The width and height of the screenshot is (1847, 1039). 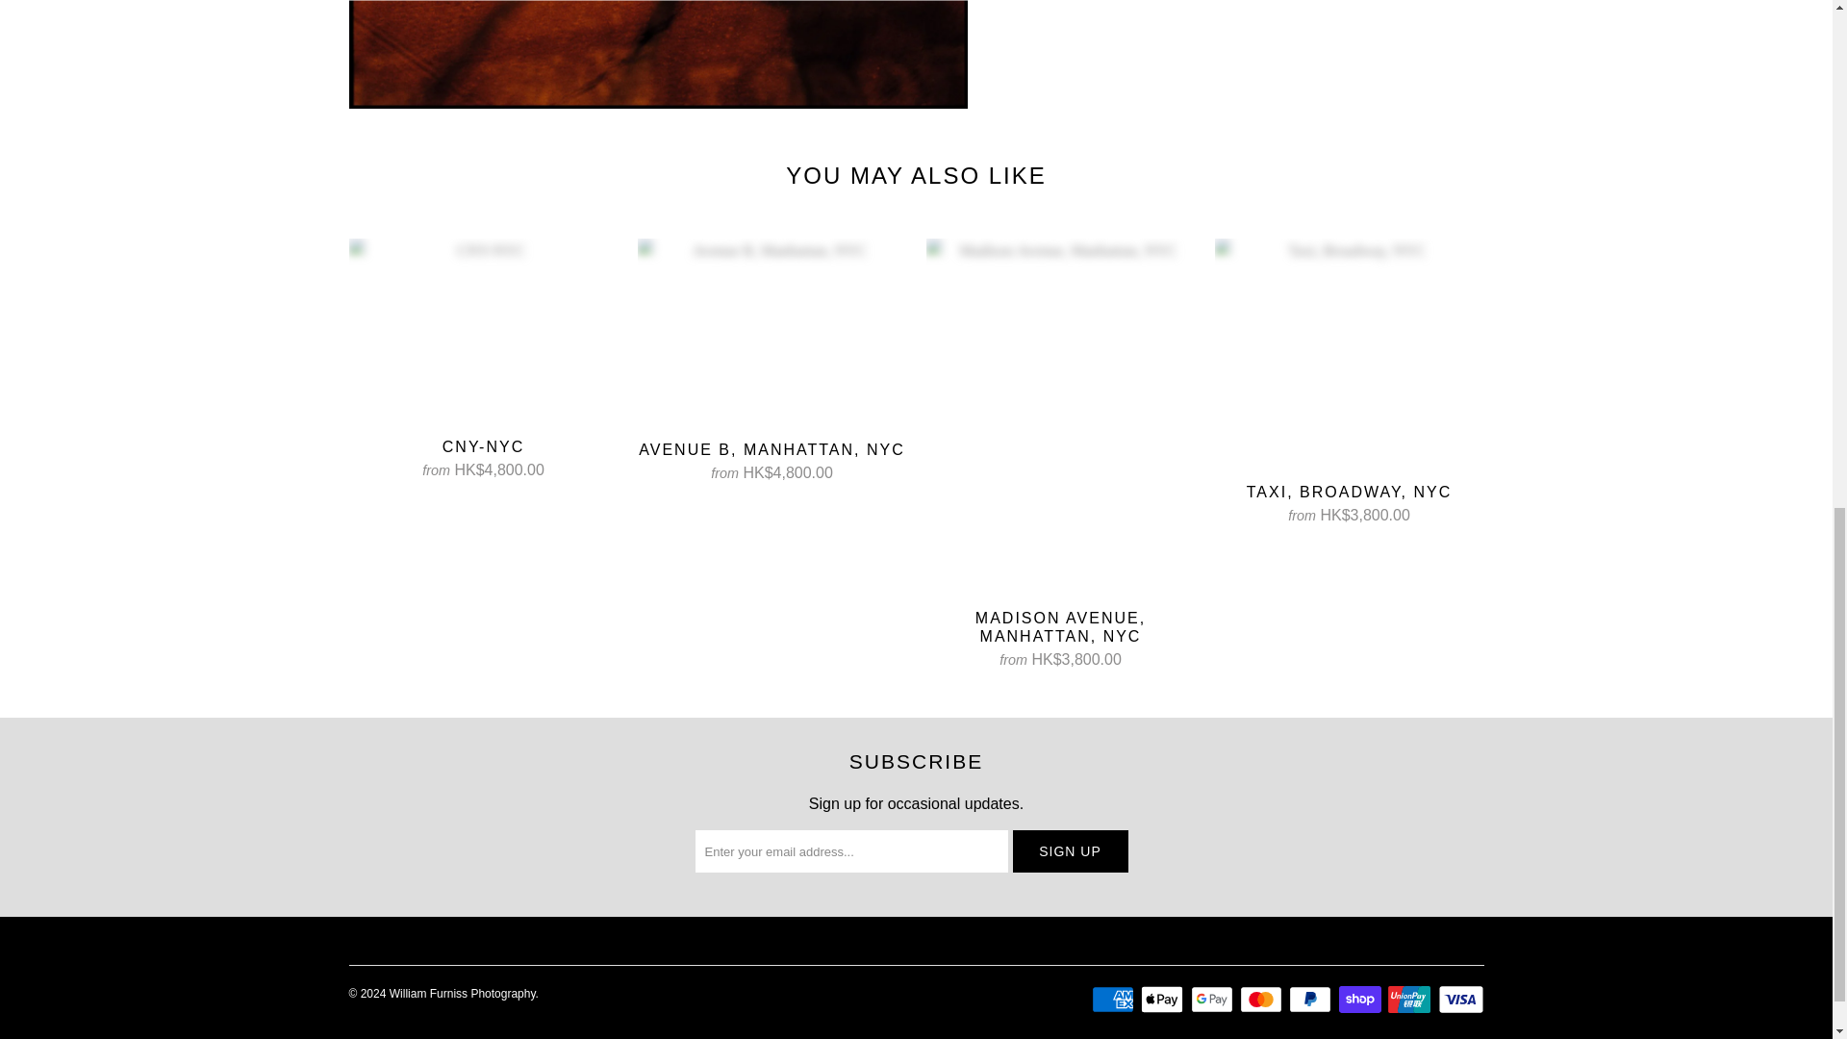 I want to click on Apple Pay, so click(x=1164, y=999).